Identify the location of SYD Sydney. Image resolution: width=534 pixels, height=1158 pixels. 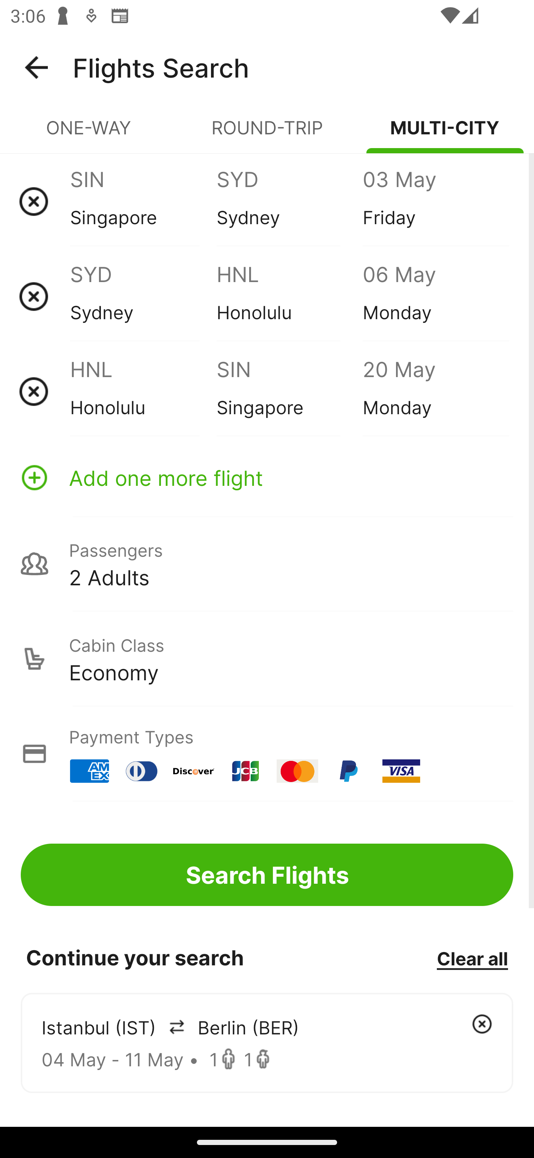
(289, 201).